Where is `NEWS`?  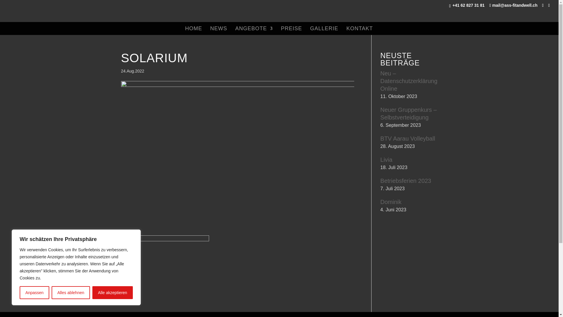 NEWS is located at coordinates (219, 31).